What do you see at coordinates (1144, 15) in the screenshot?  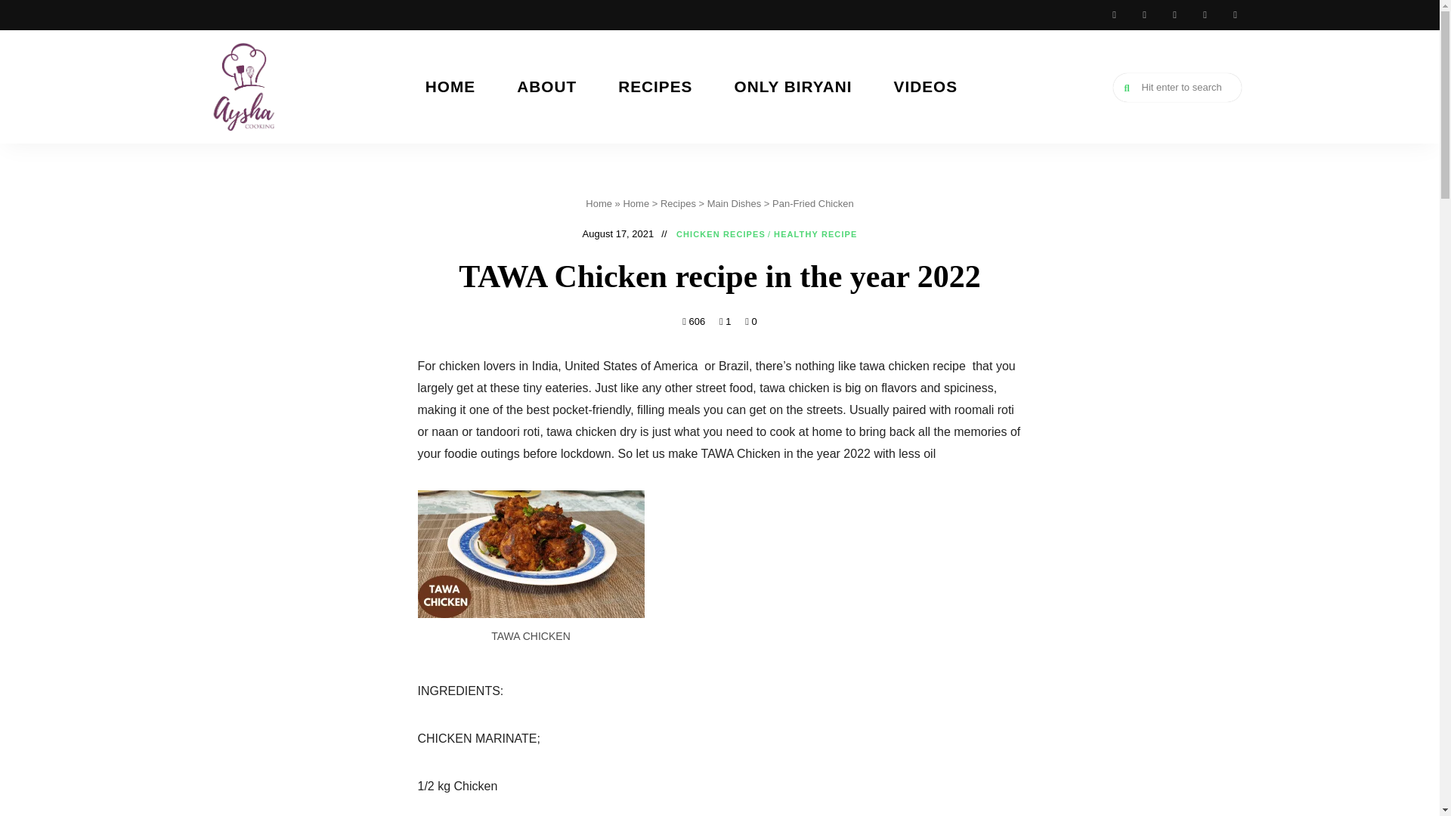 I see `youtube` at bounding box center [1144, 15].